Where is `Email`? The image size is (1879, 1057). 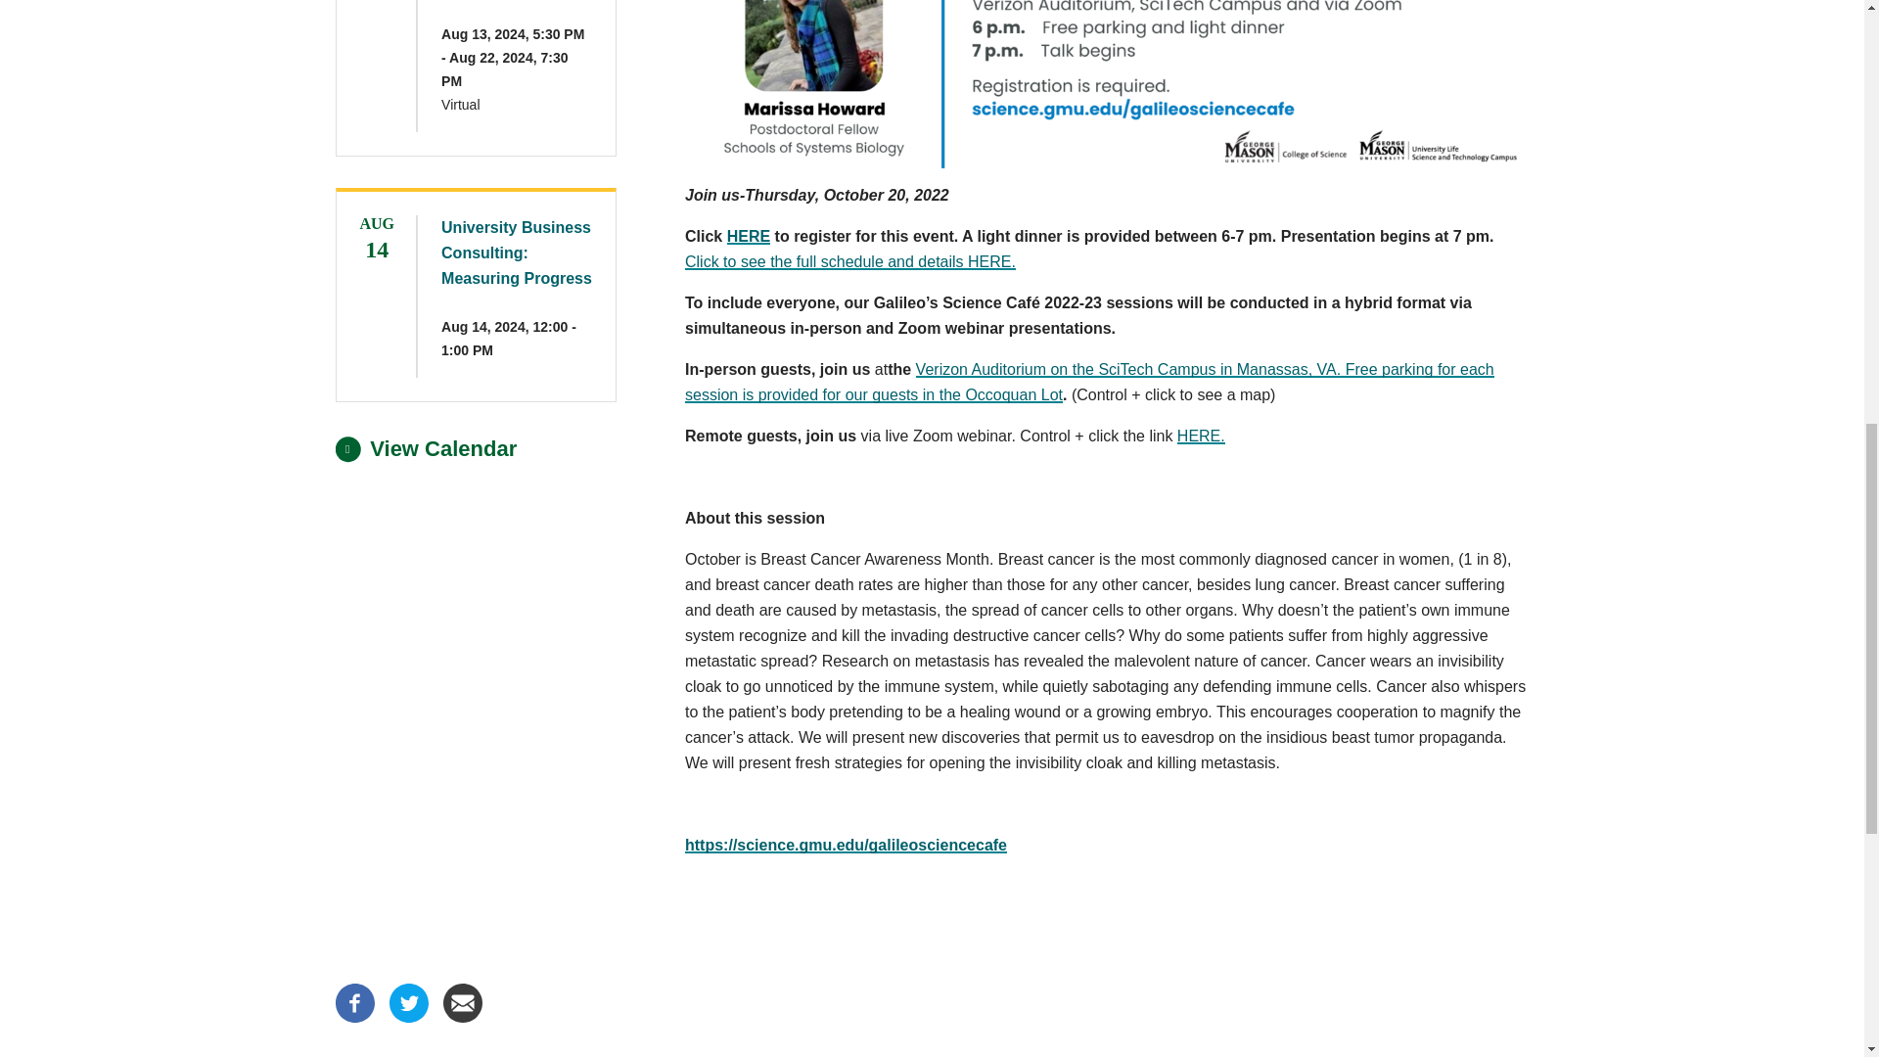
Email is located at coordinates (461, 1017).